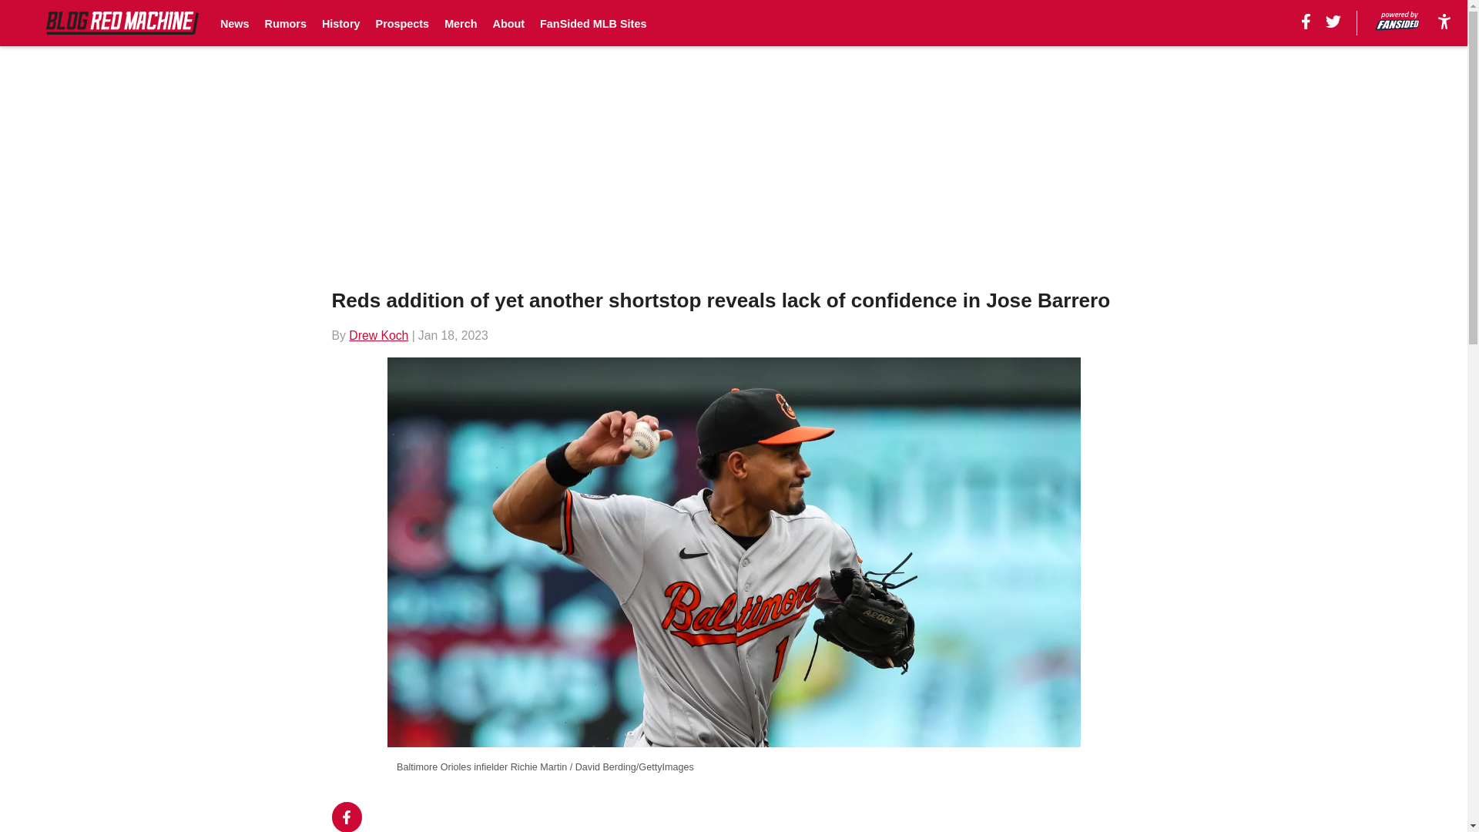 The height and width of the screenshot is (832, 1479). I want to click on Merch, so click(461, 23).